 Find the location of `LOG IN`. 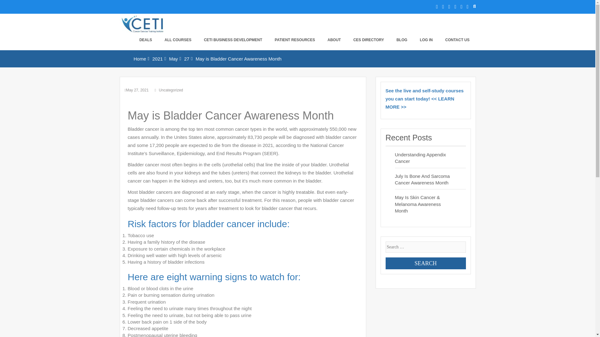

LOG IN is located at coordinates (426, 40).